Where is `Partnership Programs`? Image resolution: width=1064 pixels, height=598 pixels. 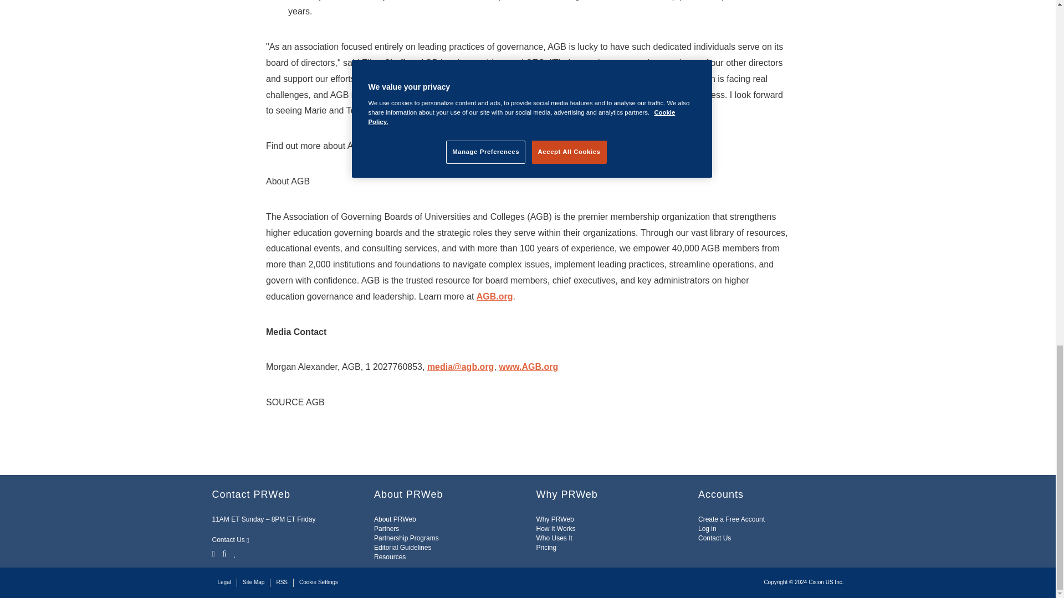
Partnership Programs is located at coordinates (406, 538).